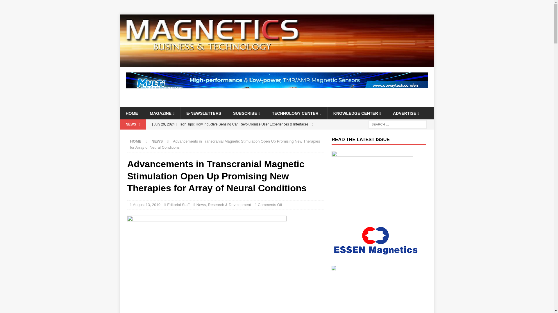  Describe the element at coordinates (406, 113) in the screenshot. I see `ADVERTISE` at that location.